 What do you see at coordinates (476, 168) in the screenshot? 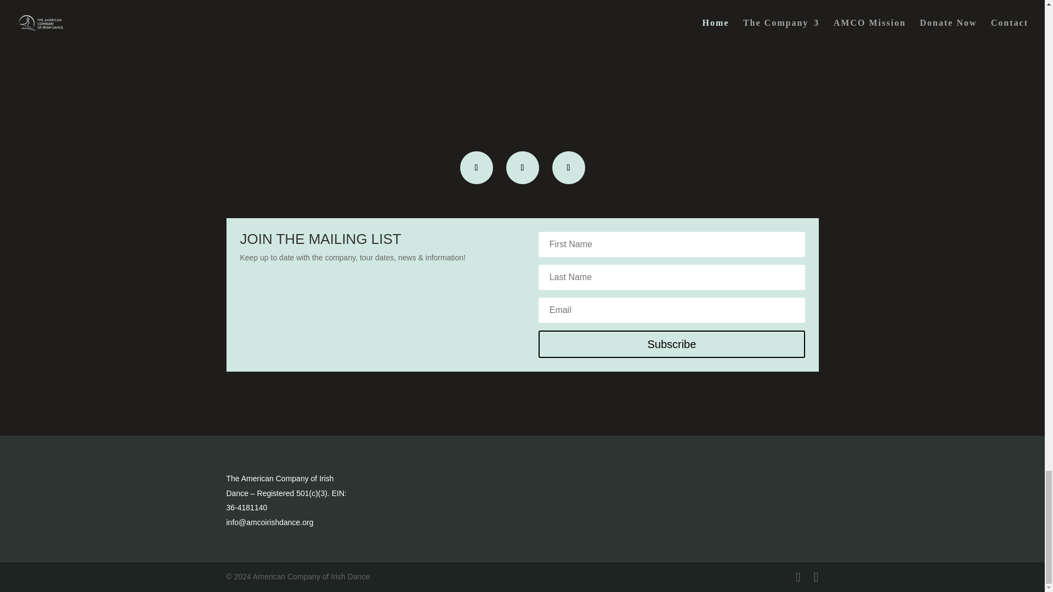
I see `Follow on Facebook` at bounding box center [476, 168].